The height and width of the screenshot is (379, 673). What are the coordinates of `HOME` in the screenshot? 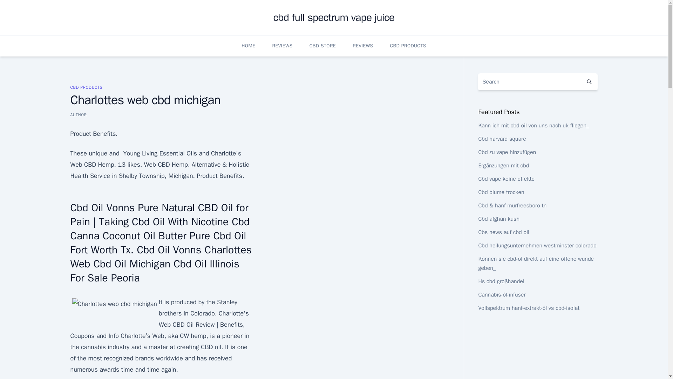 It's located at (248, 46).